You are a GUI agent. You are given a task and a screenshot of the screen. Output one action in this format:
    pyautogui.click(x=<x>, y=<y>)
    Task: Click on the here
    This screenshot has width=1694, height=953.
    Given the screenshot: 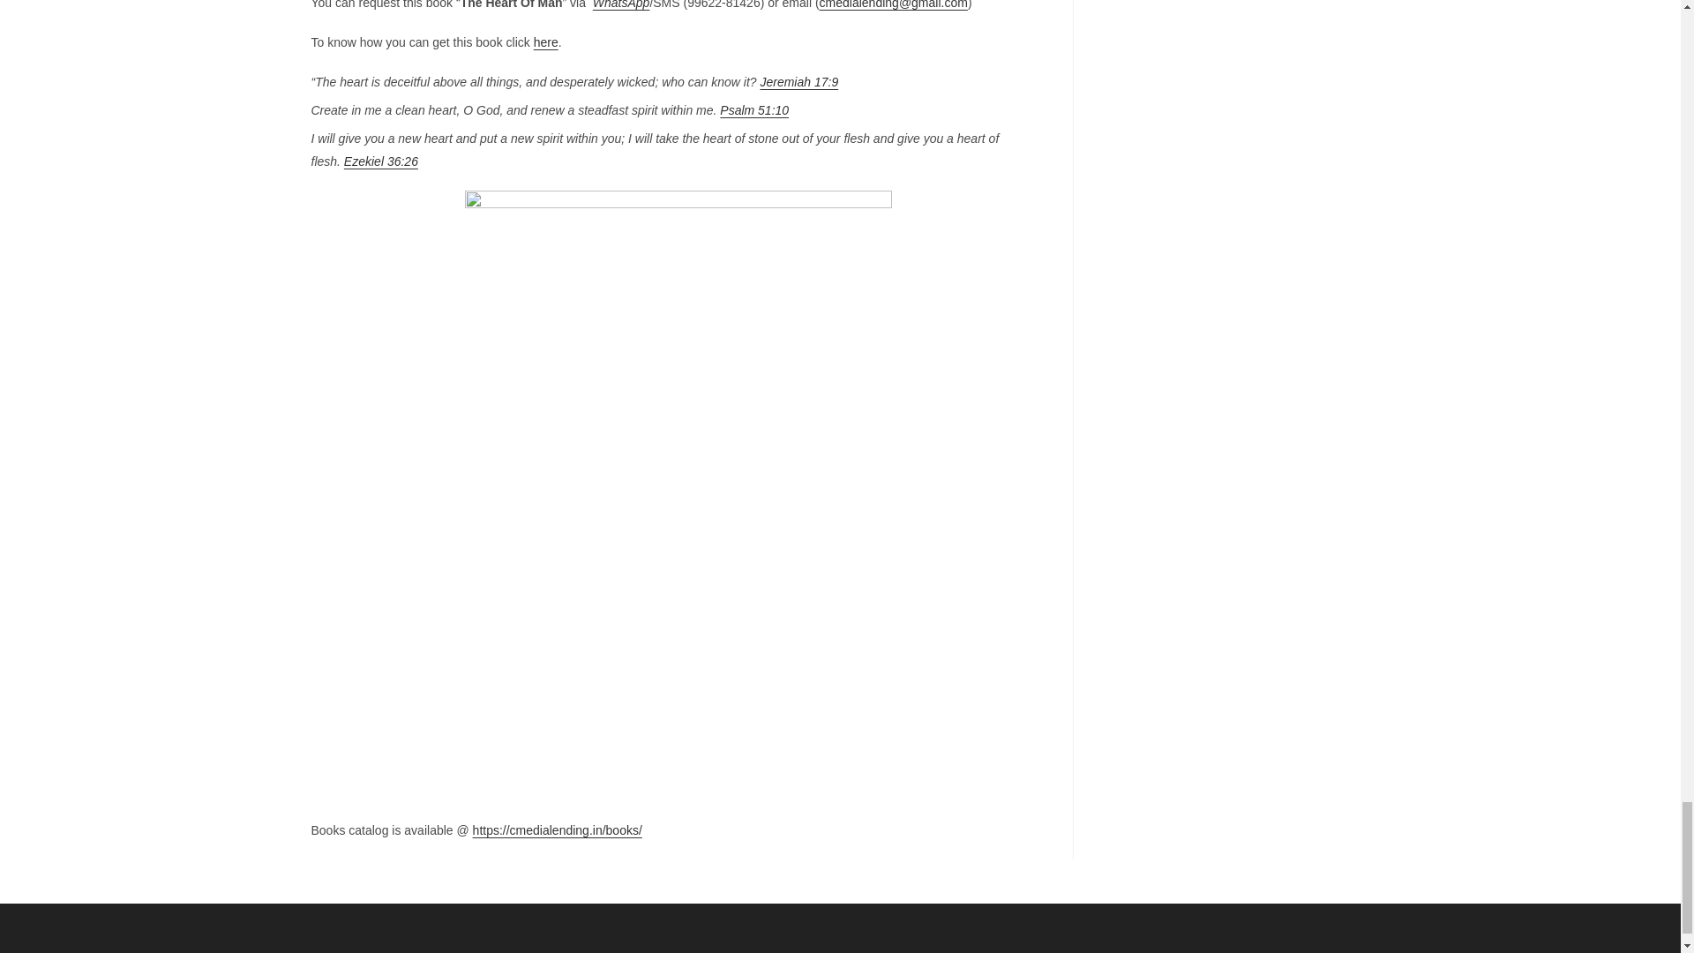 What is the action you would take?
    pyautogui.click(x=545, y=42)
    